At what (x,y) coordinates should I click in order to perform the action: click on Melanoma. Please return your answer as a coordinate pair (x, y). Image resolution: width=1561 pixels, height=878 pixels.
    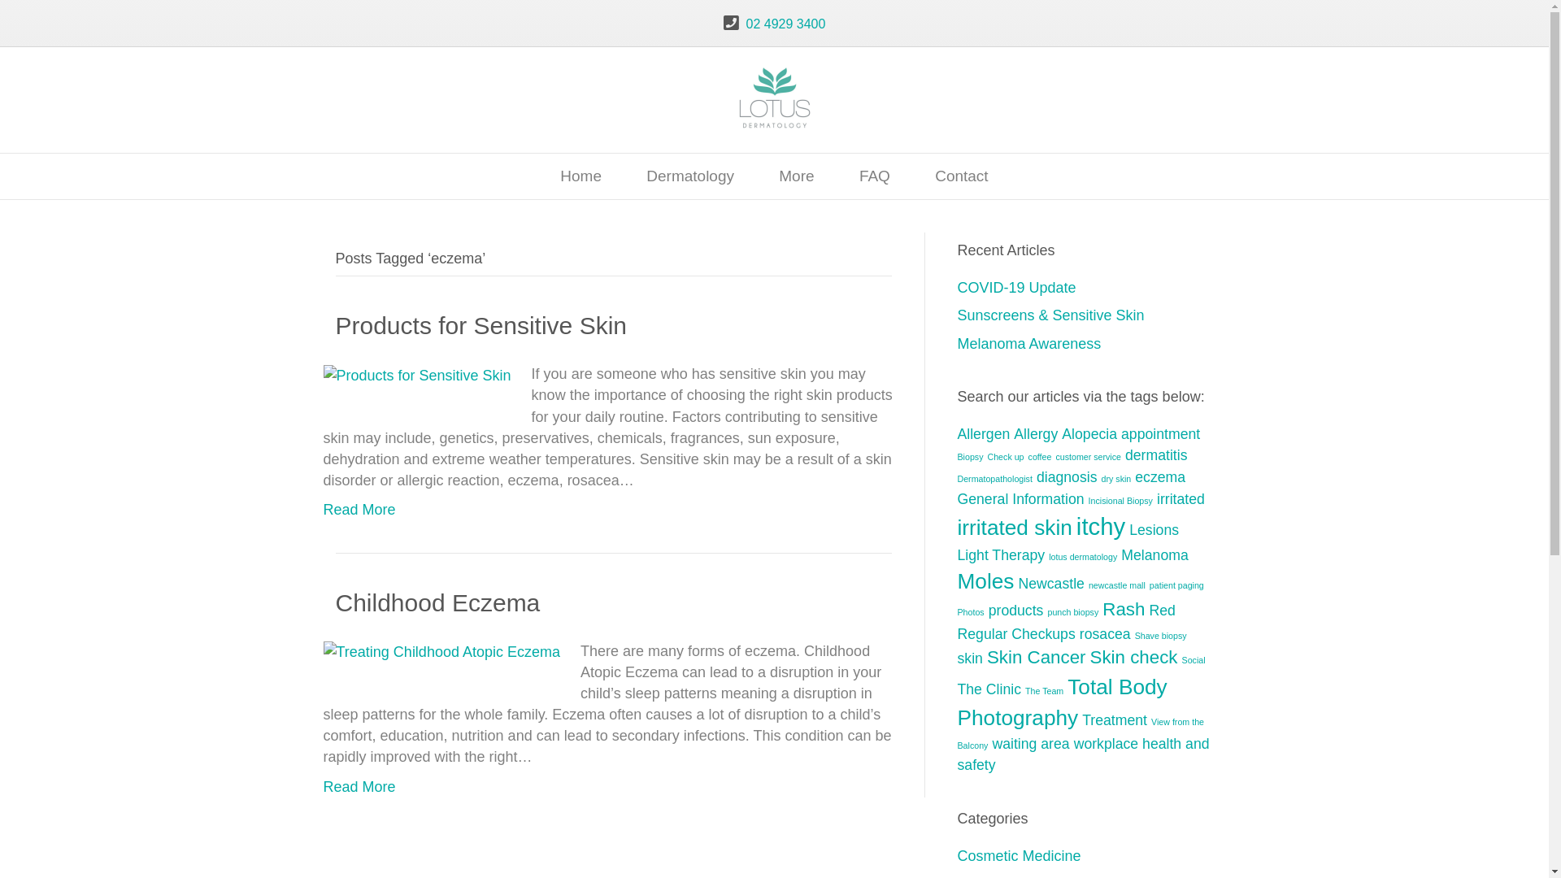
    Looking at the image, I should click on (1154, 555).